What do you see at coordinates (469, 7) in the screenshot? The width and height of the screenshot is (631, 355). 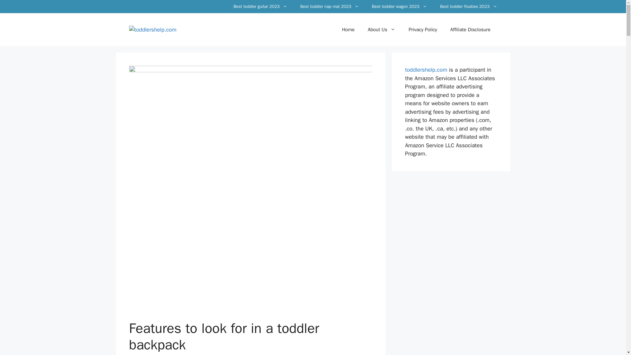 I see `Best toddler floaties 2023` at bounding box center [469, 7].